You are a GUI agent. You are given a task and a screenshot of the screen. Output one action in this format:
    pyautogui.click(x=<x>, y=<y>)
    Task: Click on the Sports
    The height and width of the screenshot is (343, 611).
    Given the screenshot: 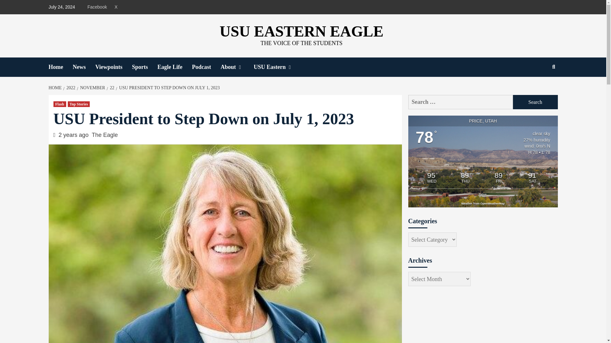 What is the action you would take?
    pyautogui.click(x=144, y=67)
    